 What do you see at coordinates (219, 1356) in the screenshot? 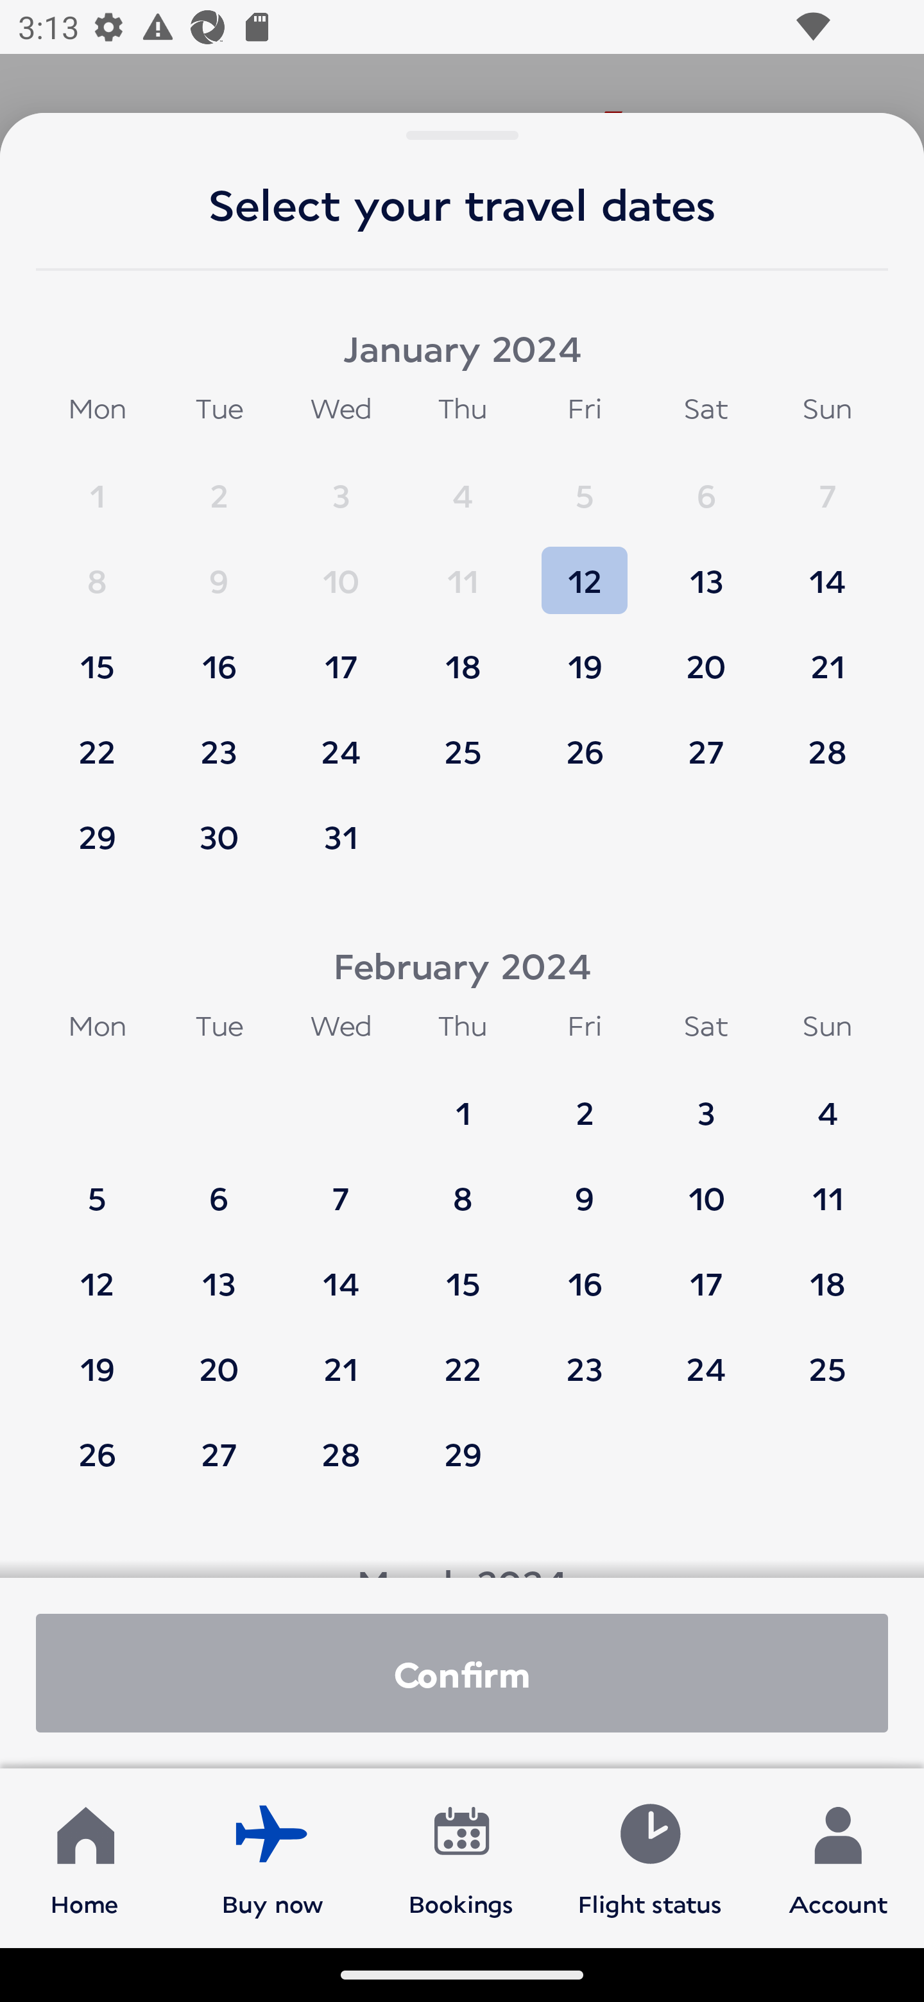
I see `20` at bounding box center [219, 1356].